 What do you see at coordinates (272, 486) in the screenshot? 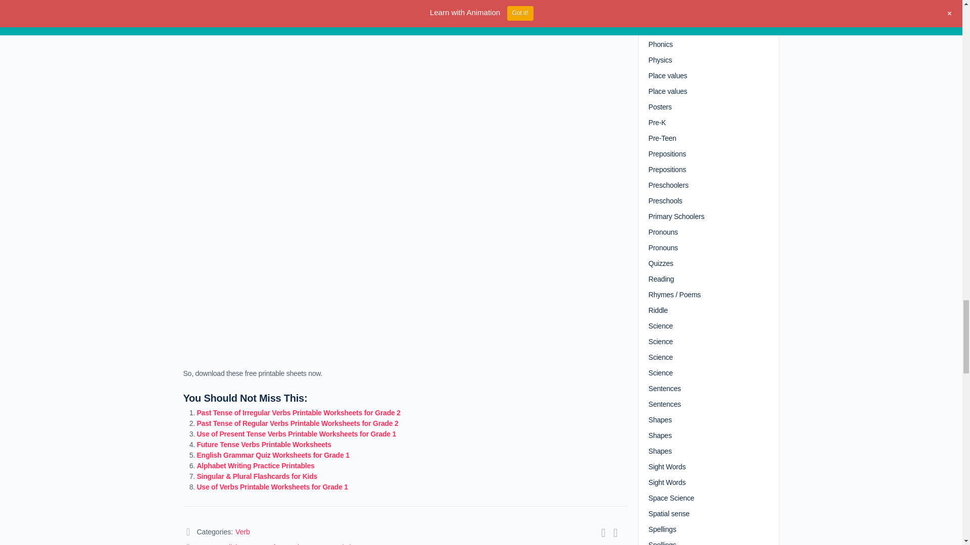
I see `Use of Verbs Printable Worksheets for Grade 1` at bounding box center [272, 486].